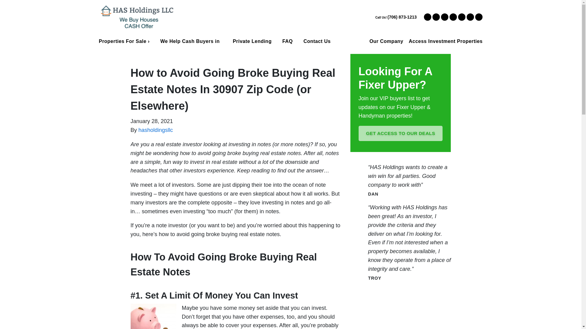 The image size is (586, 329). Describe the element at coordinates (224, 41) in the screenshot. I see `Open Submenu` at that location.